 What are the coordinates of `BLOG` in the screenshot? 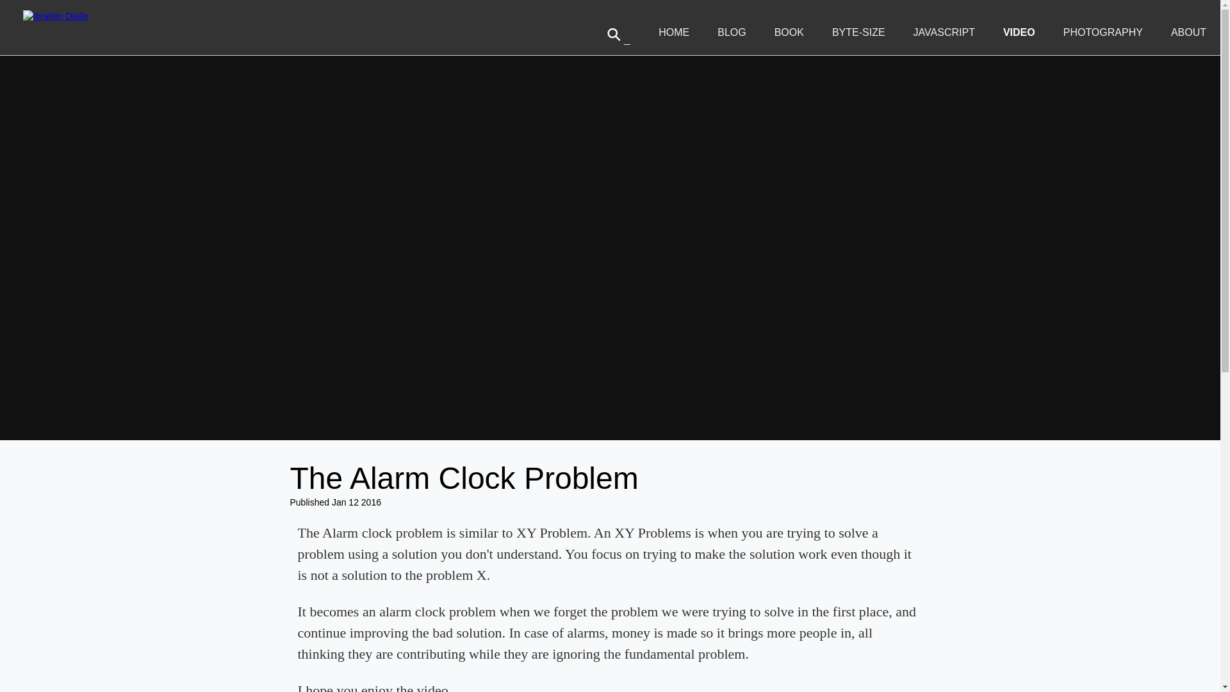 It's located at (731, 32).